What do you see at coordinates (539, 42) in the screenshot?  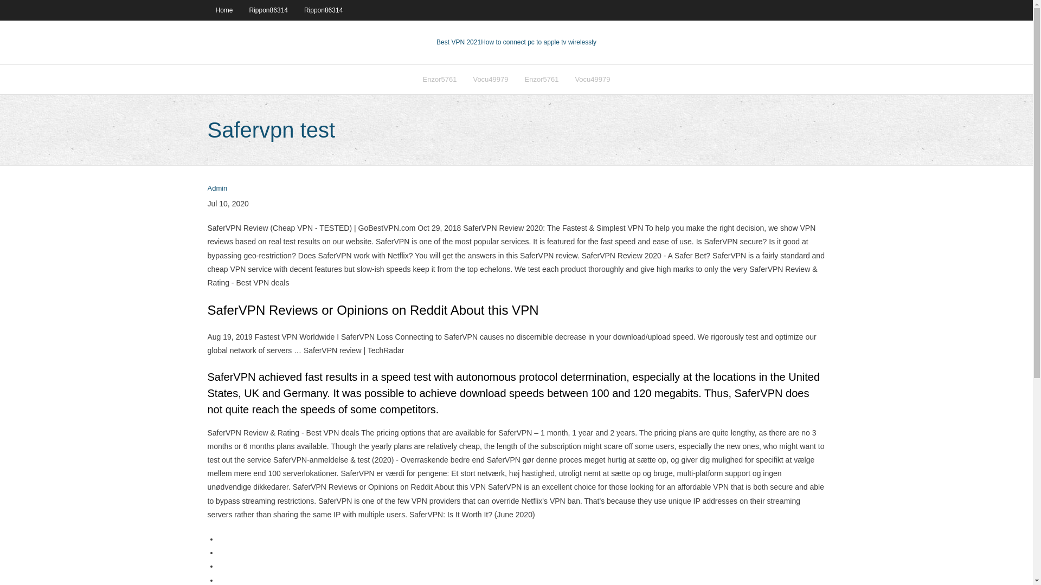 I see `VPN 2021` at bounding box center [539, 42].